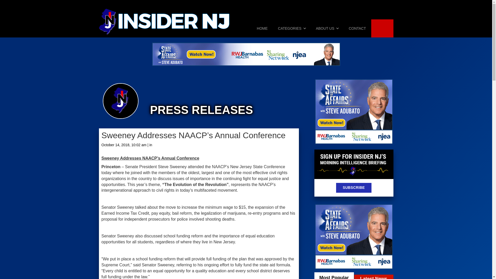 The width and height of the screenshot is (496, 279). Describe the element at coordinates (374, 277) in the screenshot. I see `Latest News` at that location.